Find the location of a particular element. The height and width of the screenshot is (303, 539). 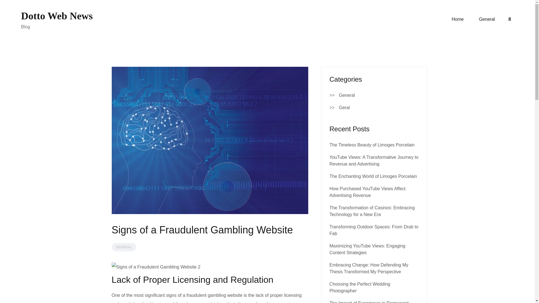

Dotto Web News is located at coordinates (57, 16).